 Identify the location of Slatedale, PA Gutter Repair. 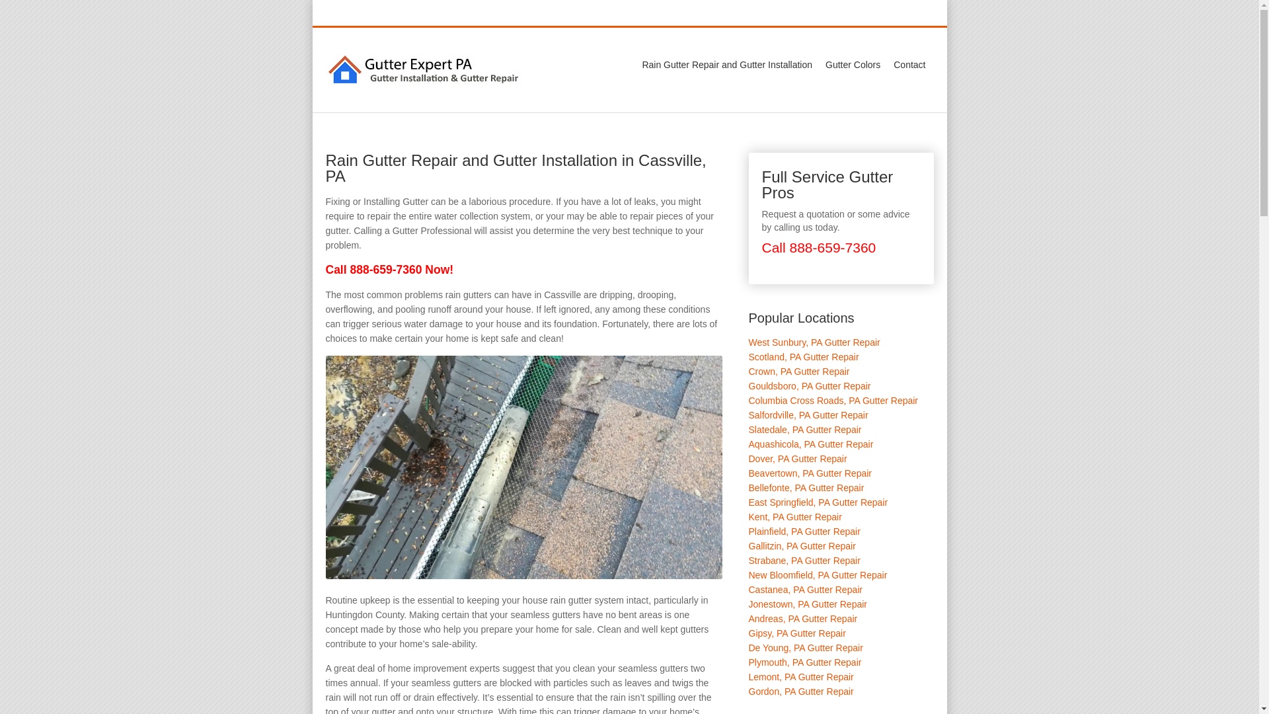
(805, 429).